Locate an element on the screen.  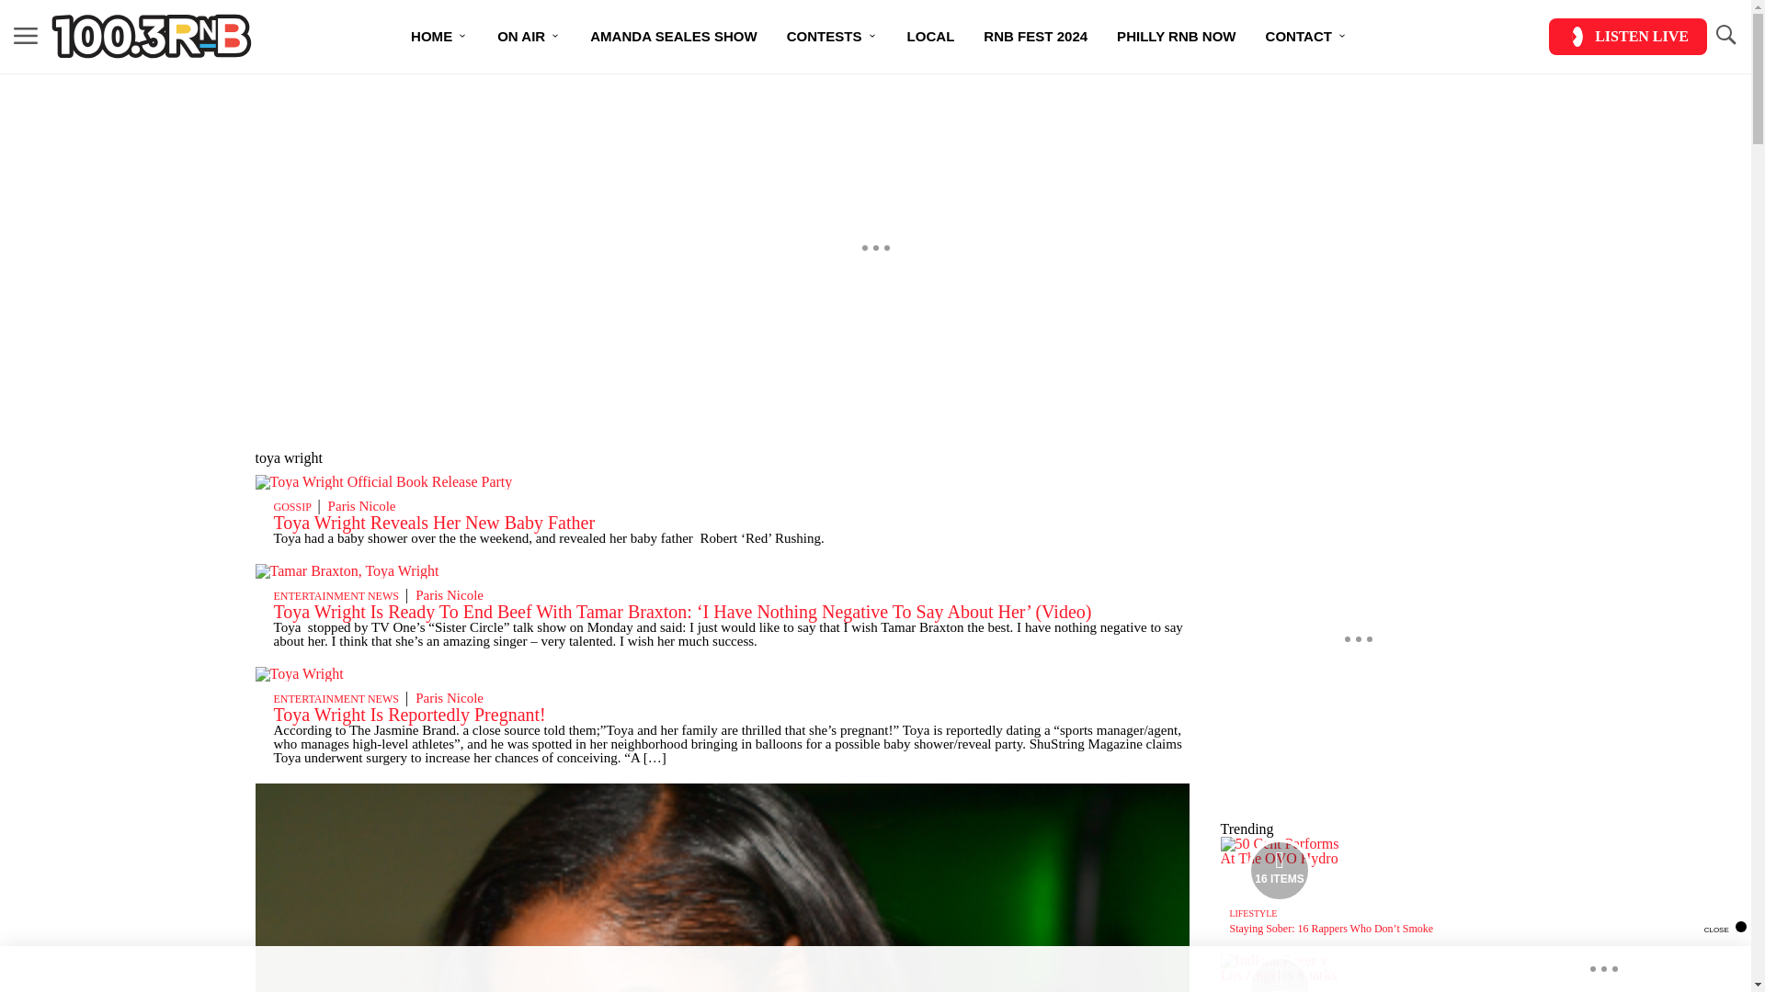
TOGGLE SEARCH is located at coordinates (1725, 37).